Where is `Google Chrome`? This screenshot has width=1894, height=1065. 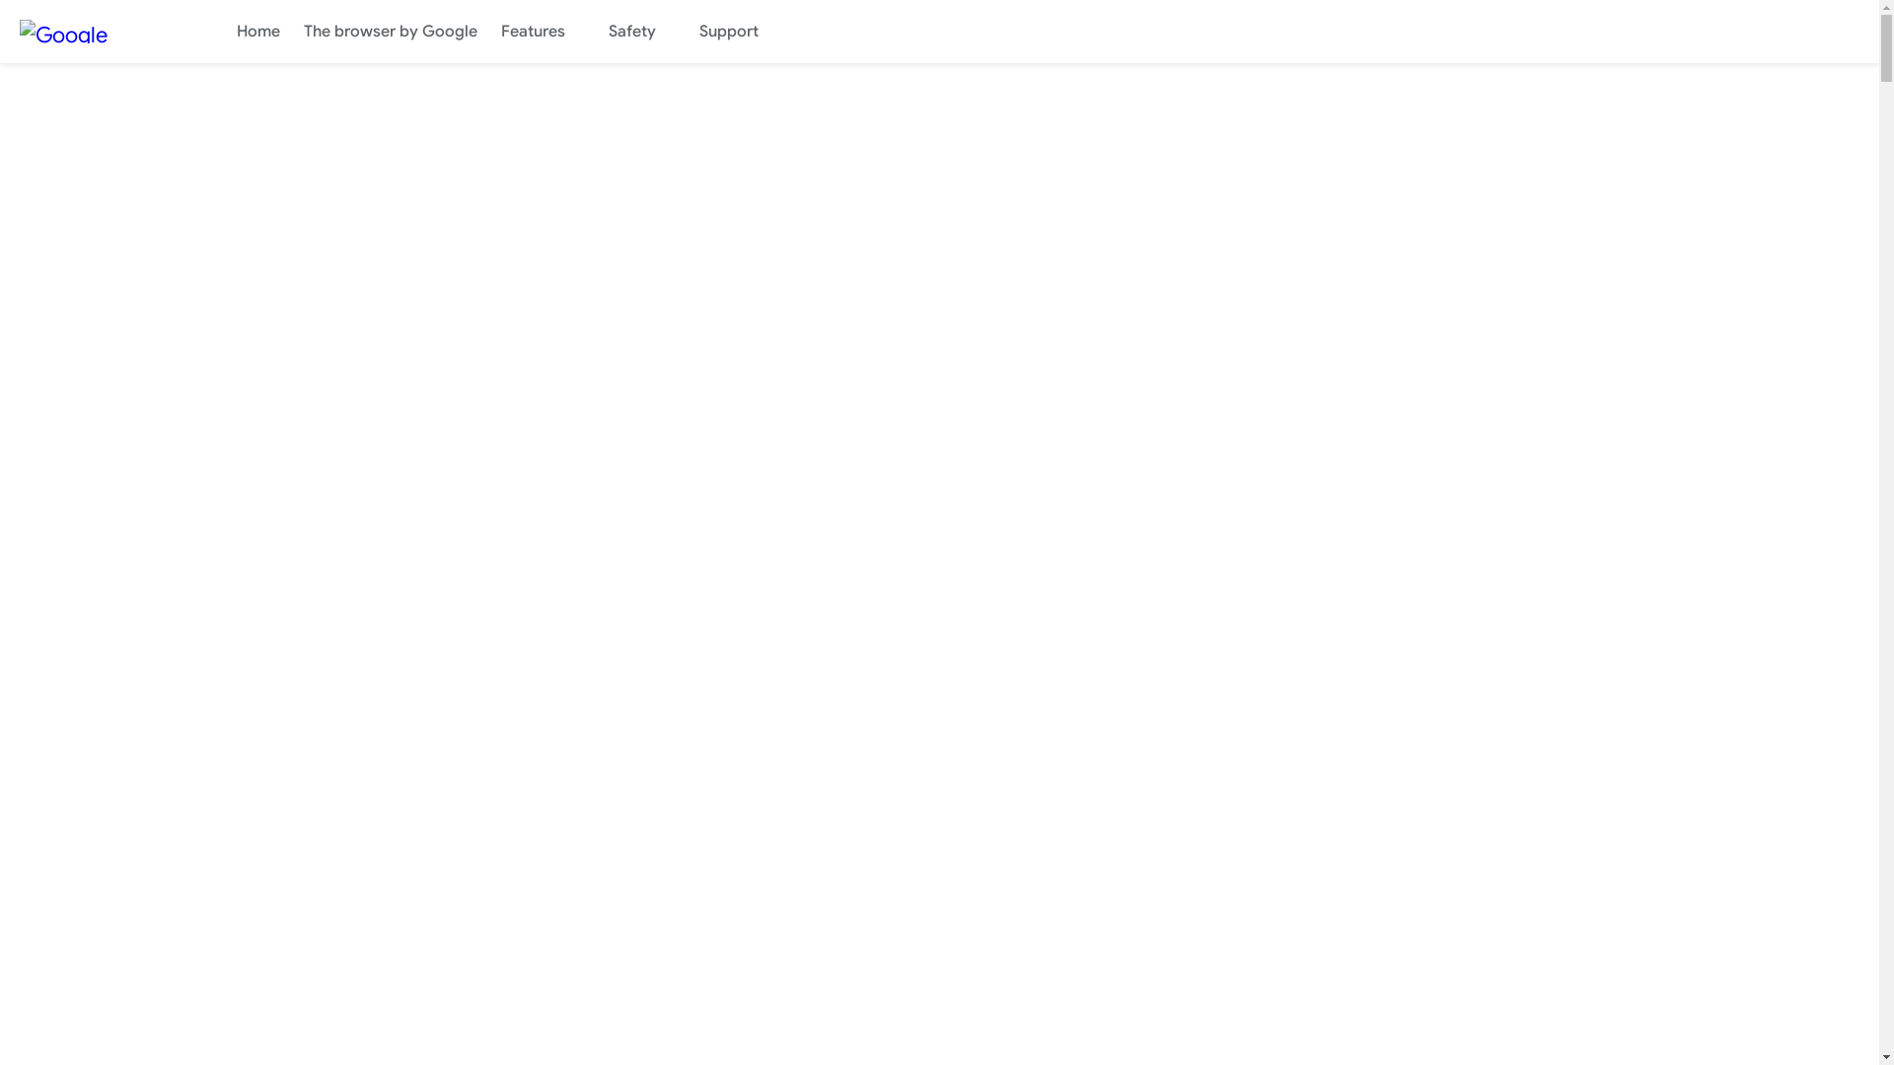 Google Chrome is located at coordinates (99, 32).